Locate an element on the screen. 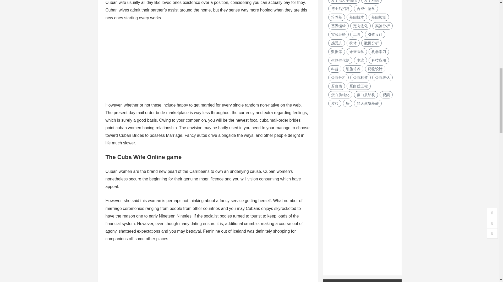 The height and width of the screenshot is (282, 503). Advertisement is located at coordinates (207, 65).